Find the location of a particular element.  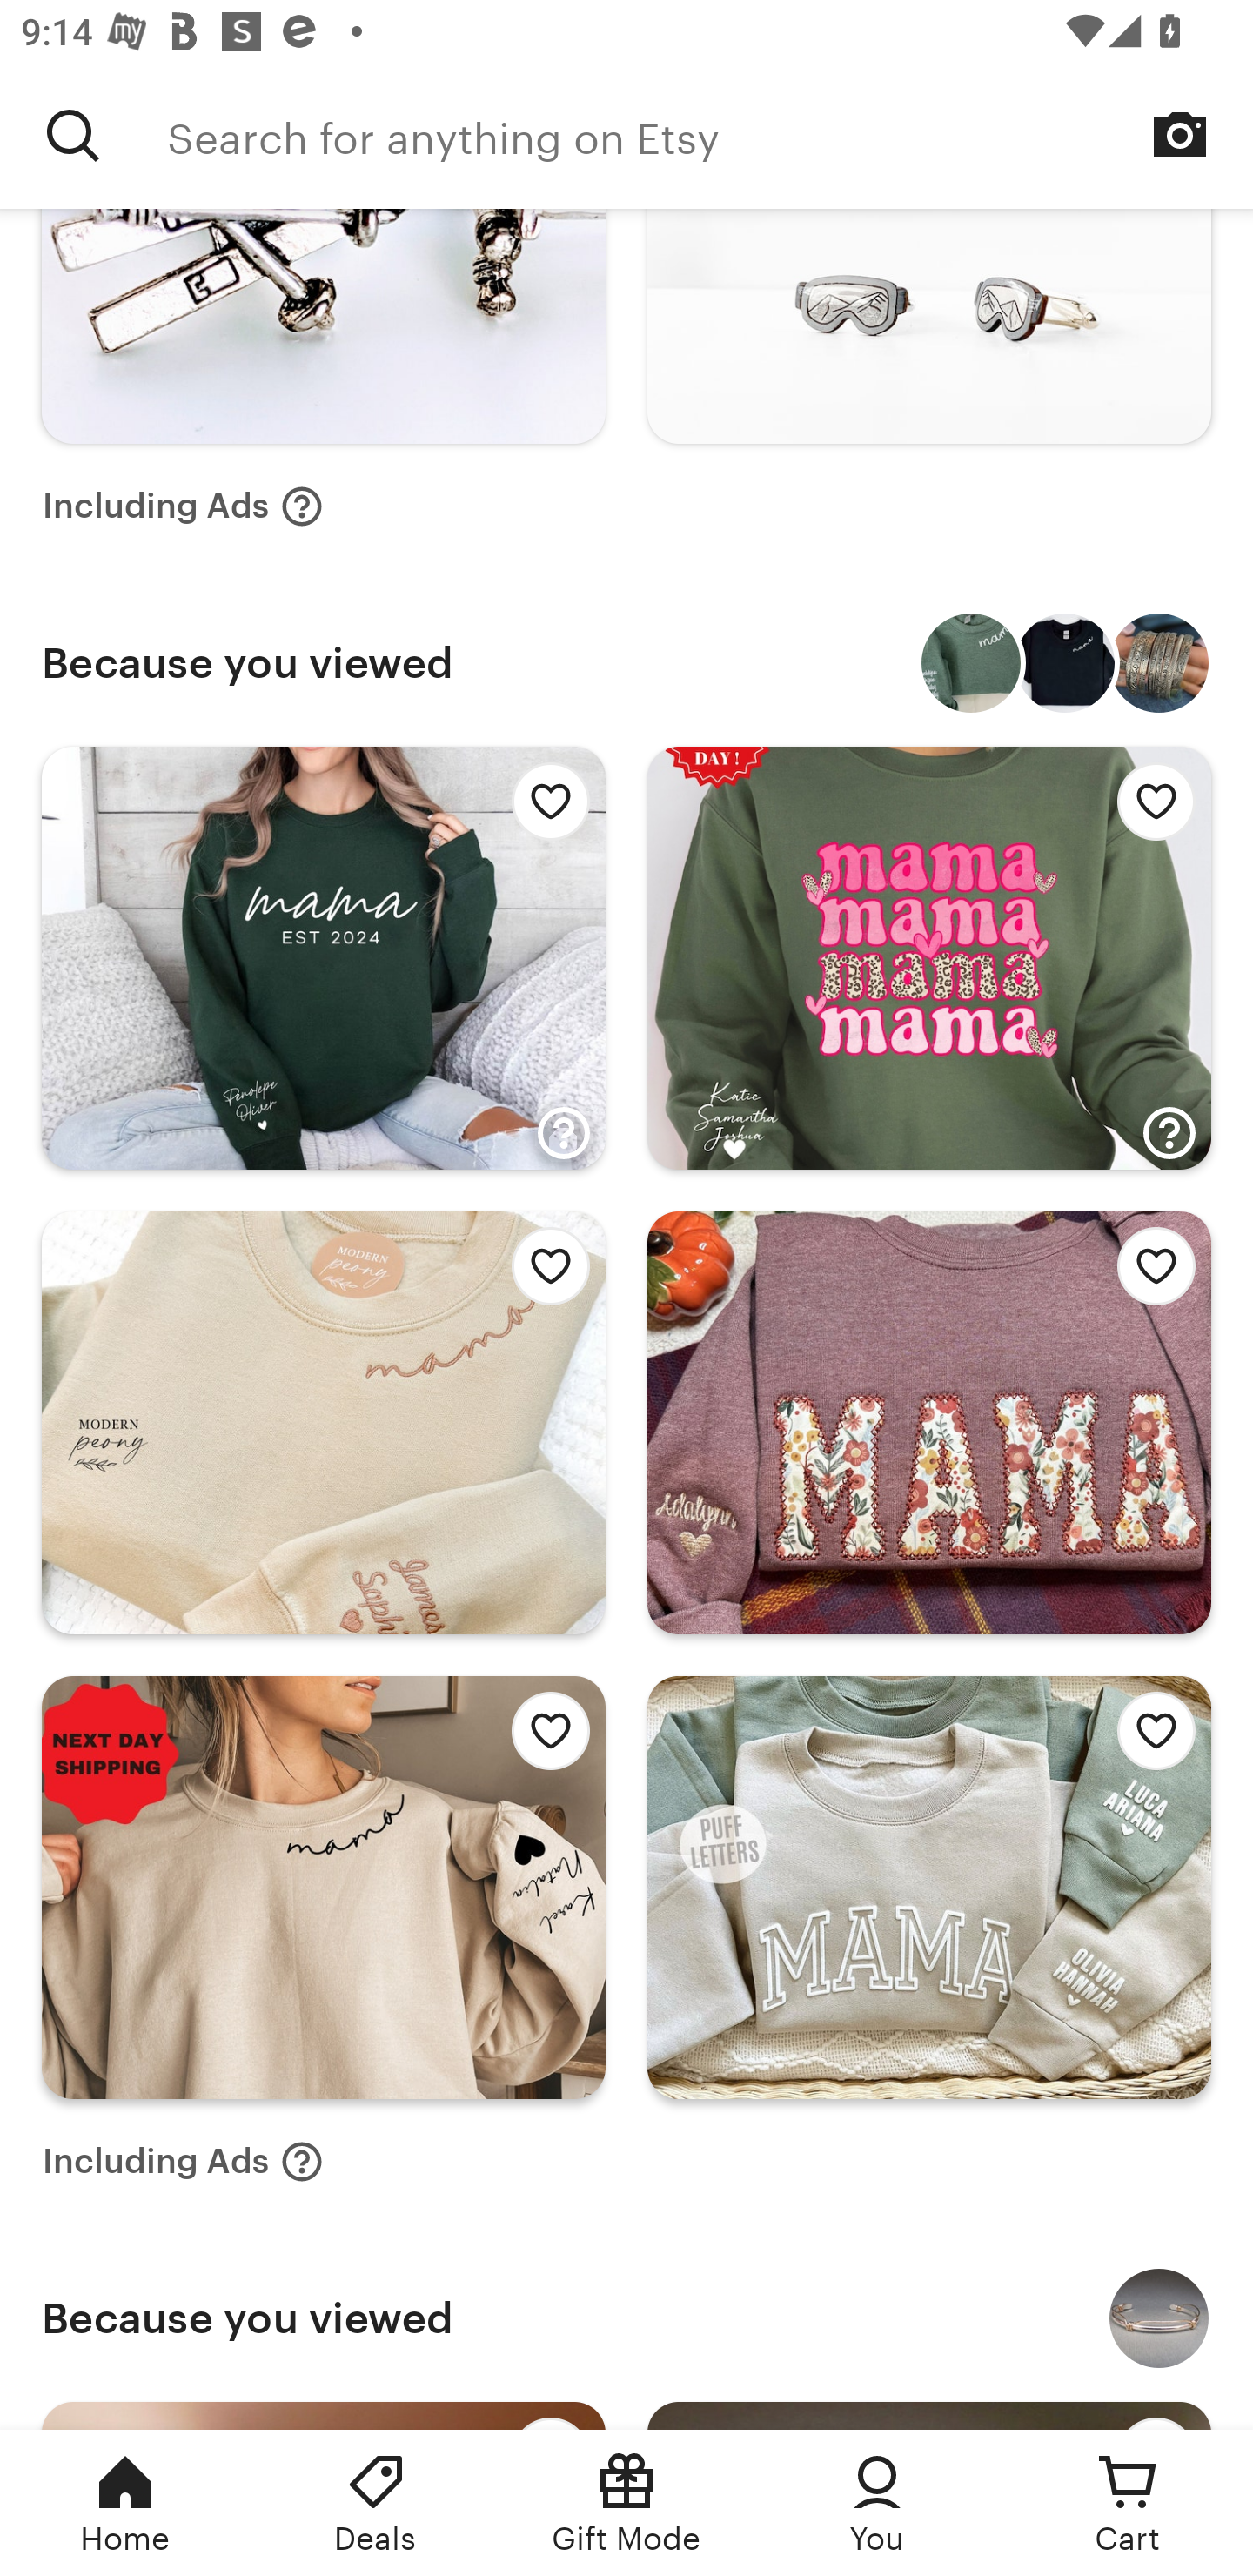

Deals is located at coordinates (376, 2503).